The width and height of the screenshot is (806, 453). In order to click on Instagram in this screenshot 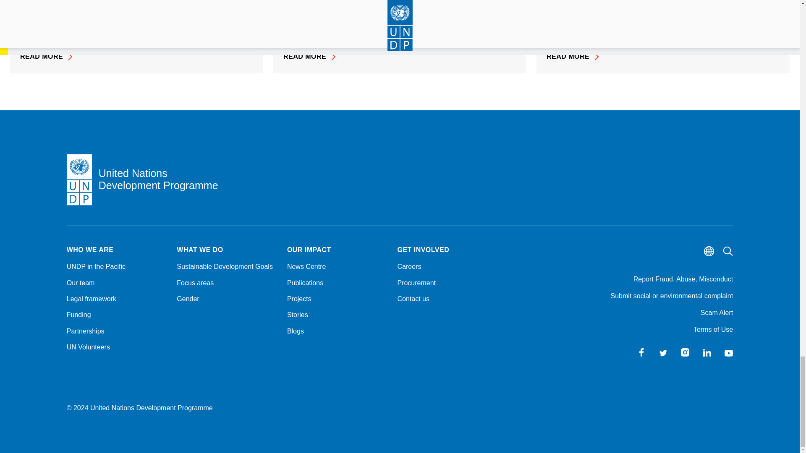, I will do `click(685, 352)`.